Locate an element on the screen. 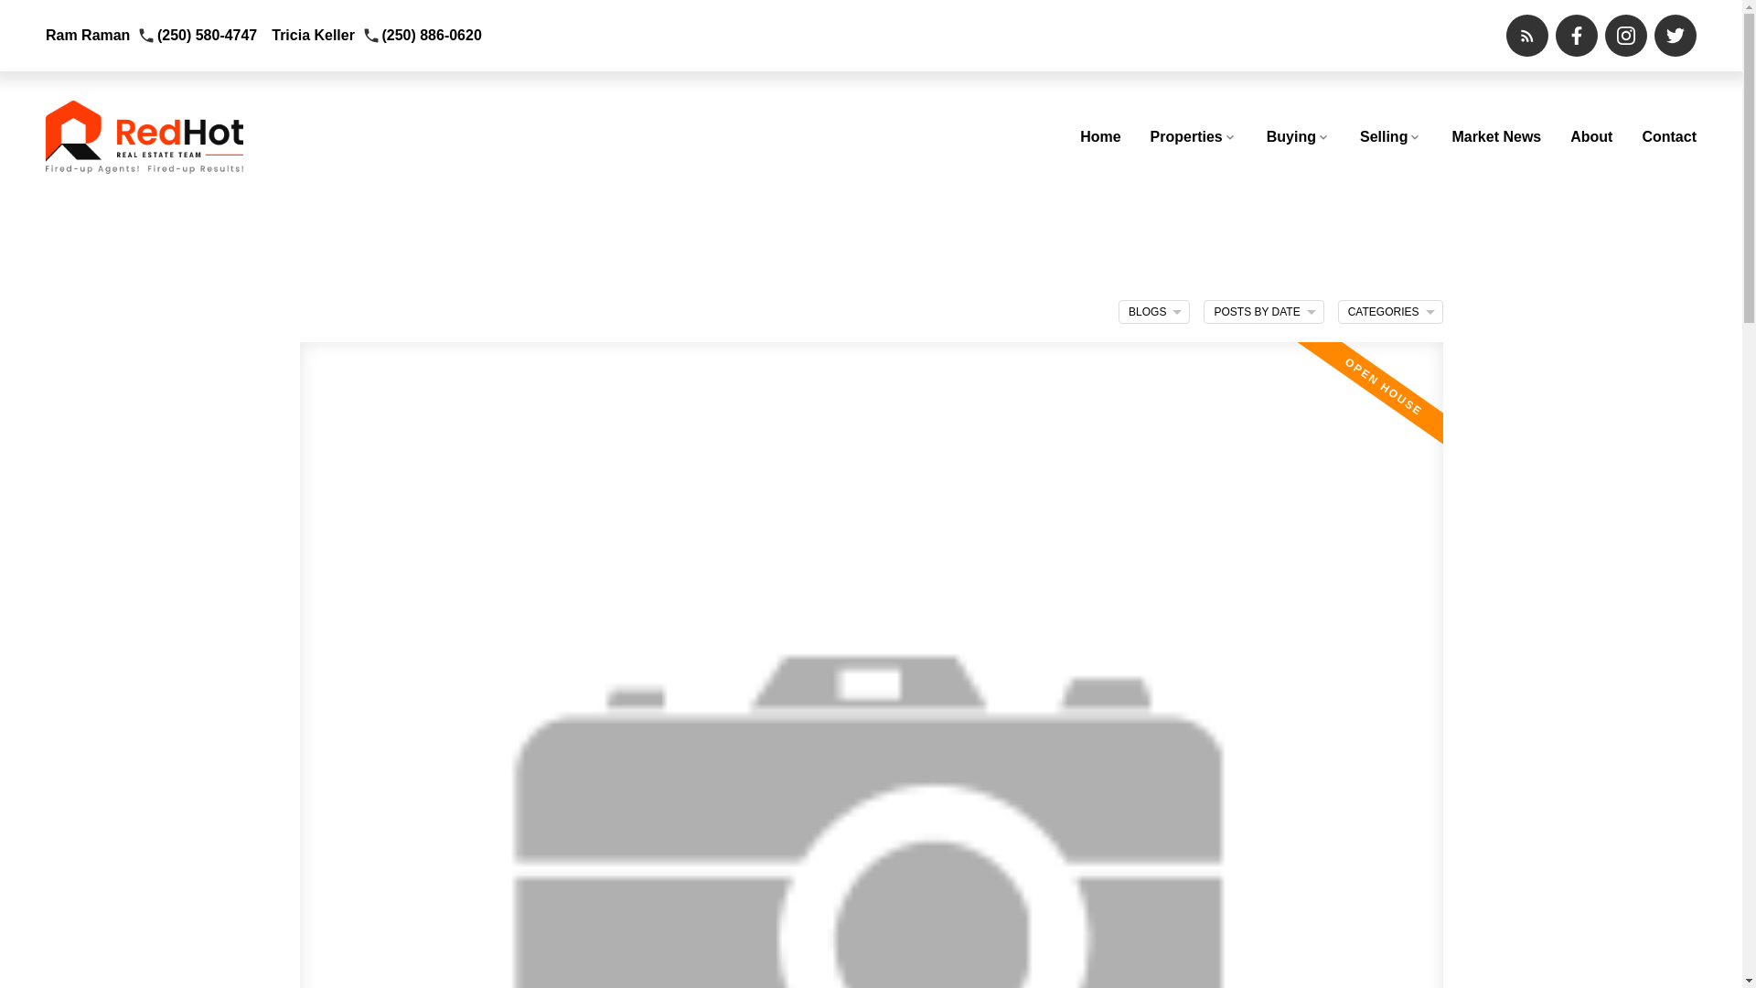 This screenshot has height=988, width=1756. Contact is located at coordinates (1668, 137).